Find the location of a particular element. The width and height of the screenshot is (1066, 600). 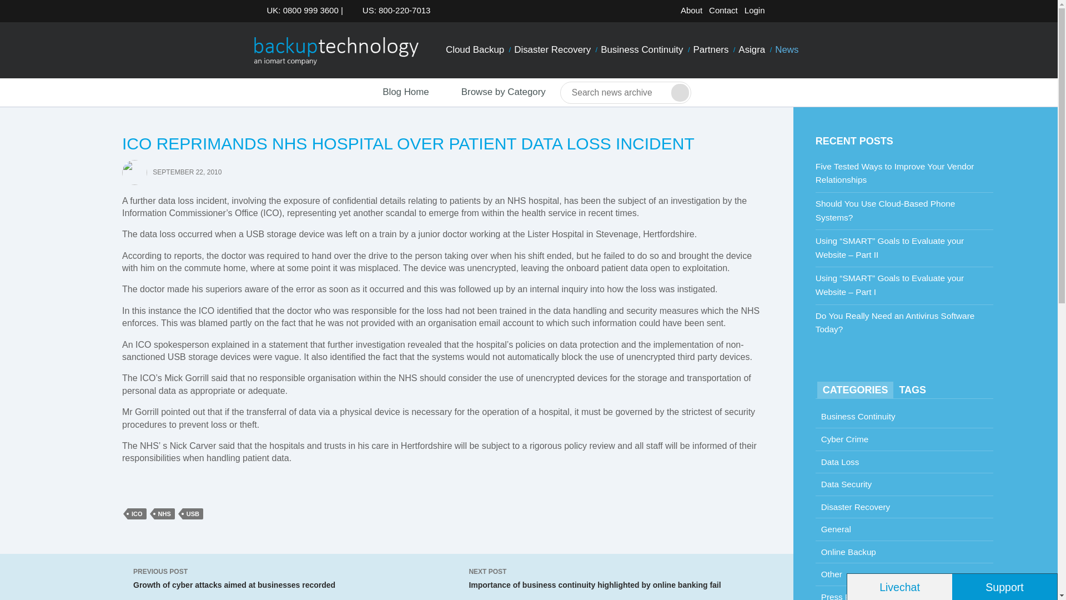

Disaster Recovery is located at coordinates (552, 50).